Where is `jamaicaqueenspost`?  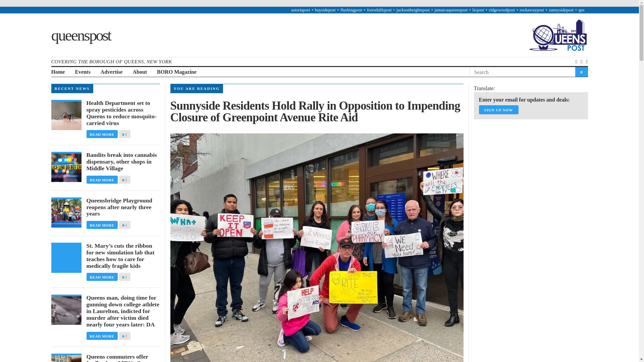
jamaicaqueenspost is located at coordinates (451, 9).